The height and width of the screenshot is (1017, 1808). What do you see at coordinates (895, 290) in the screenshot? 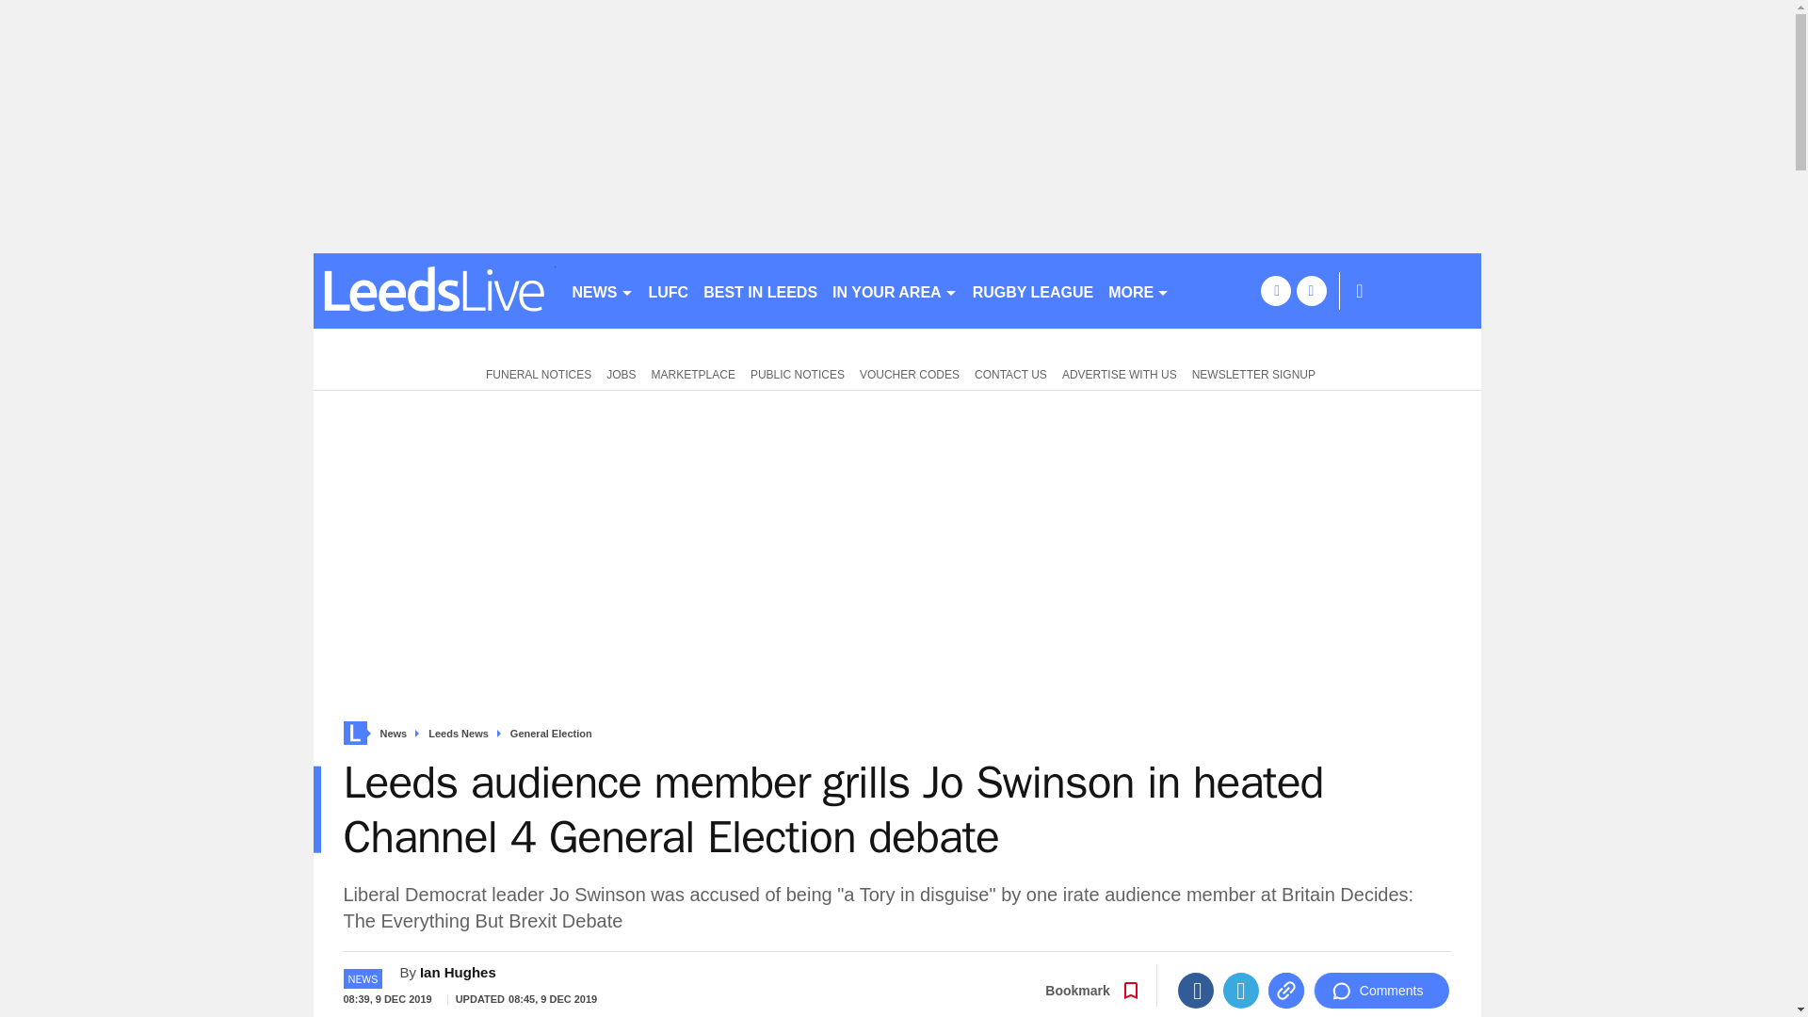
I see `IN YOUR AREA` at bounding box center [895, 290].